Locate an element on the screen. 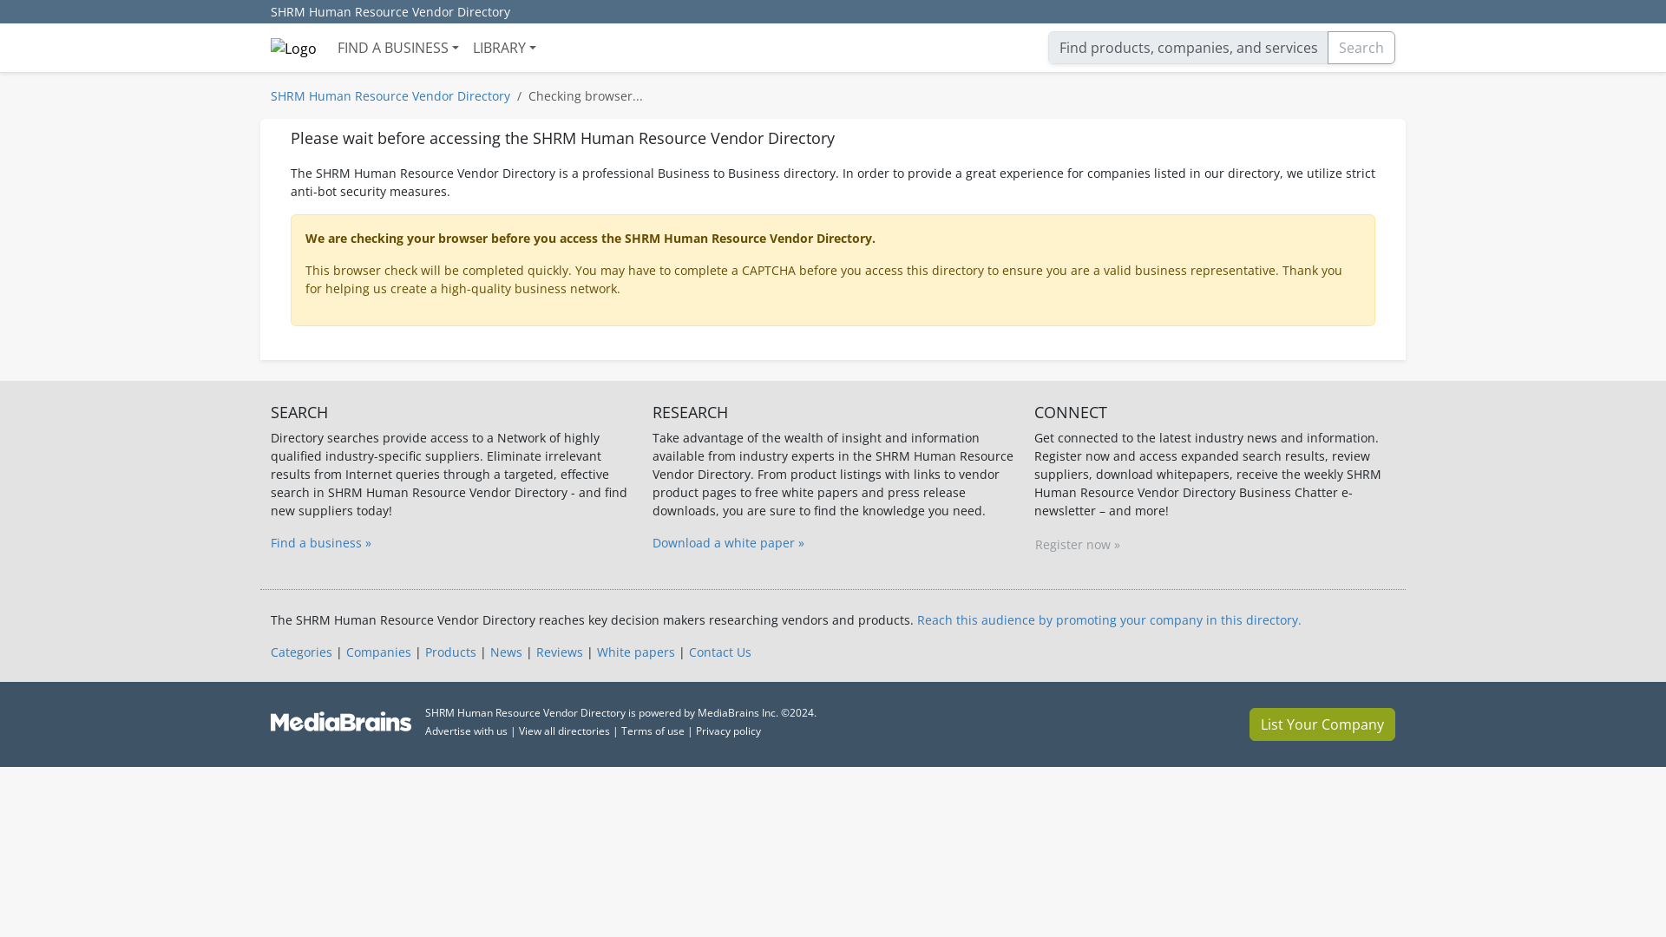 The image size is (1666, 937). News is located at coordinates (506, 652).